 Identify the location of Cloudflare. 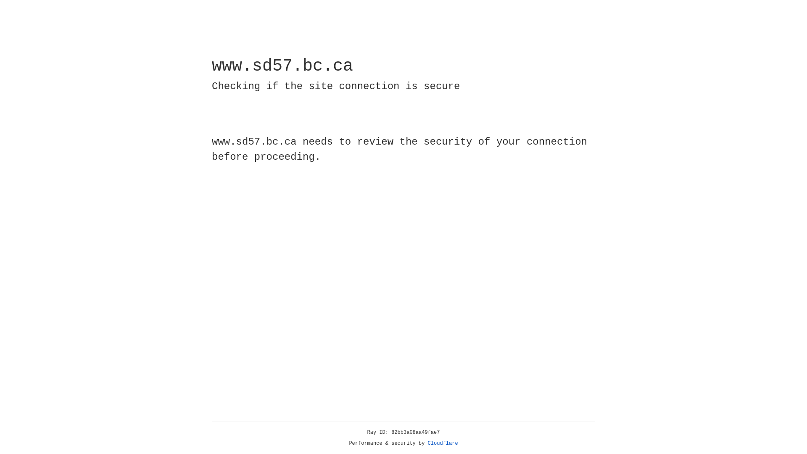
(443, 443).